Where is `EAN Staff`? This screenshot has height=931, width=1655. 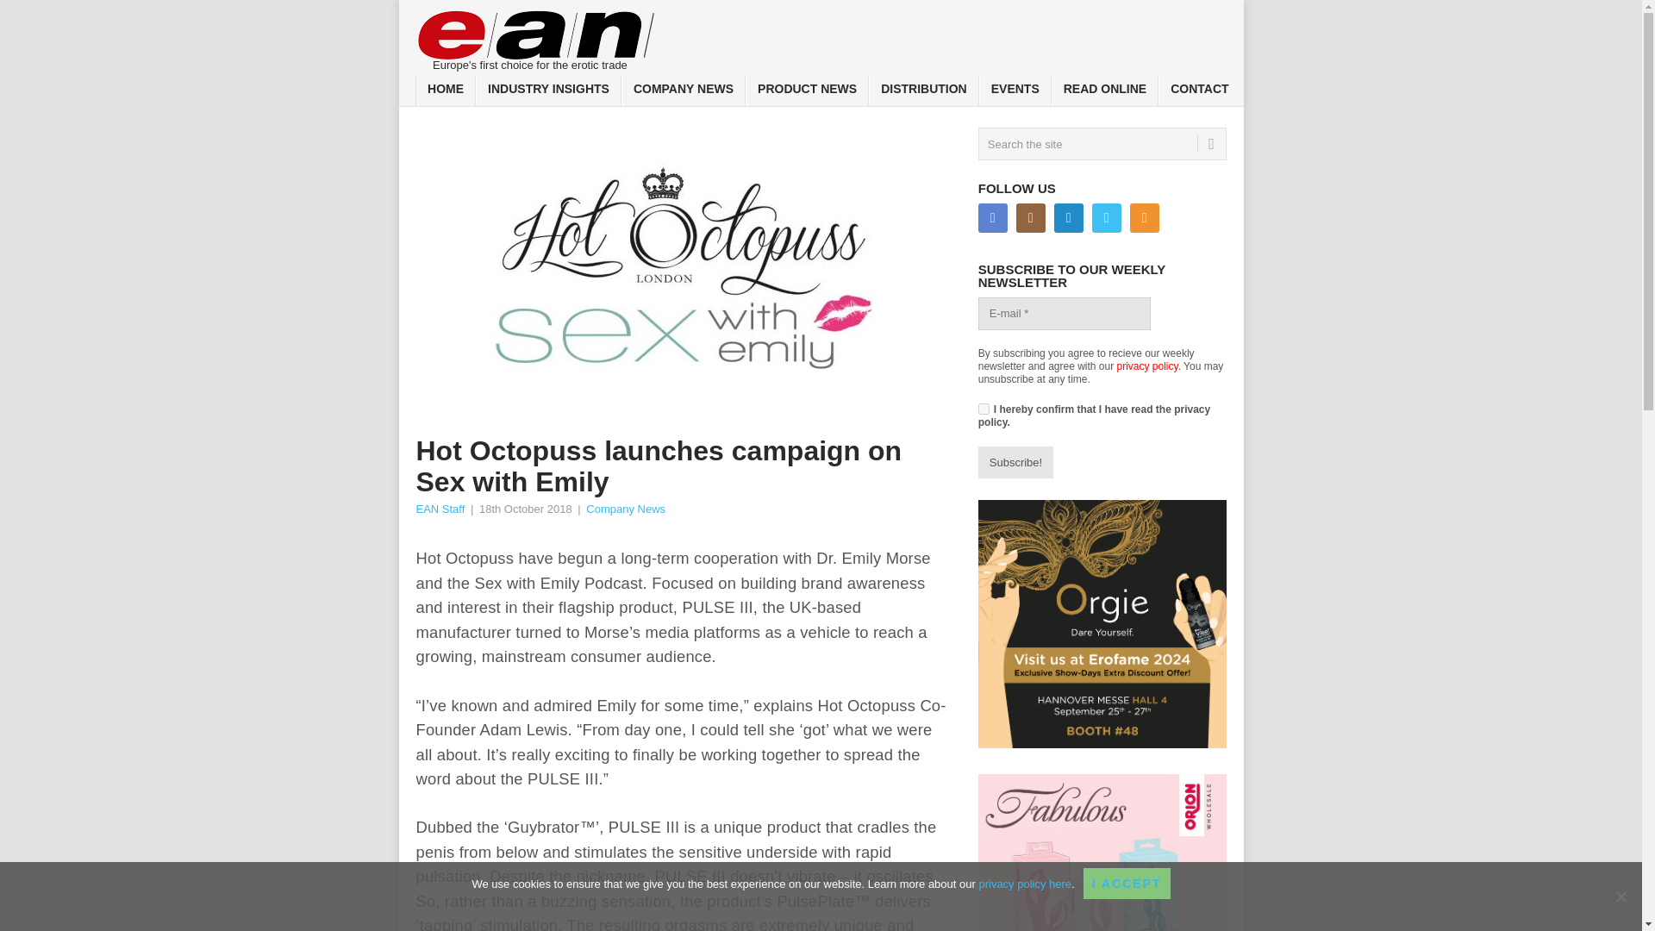
EAN Staff is located at coordinates (440, 509).